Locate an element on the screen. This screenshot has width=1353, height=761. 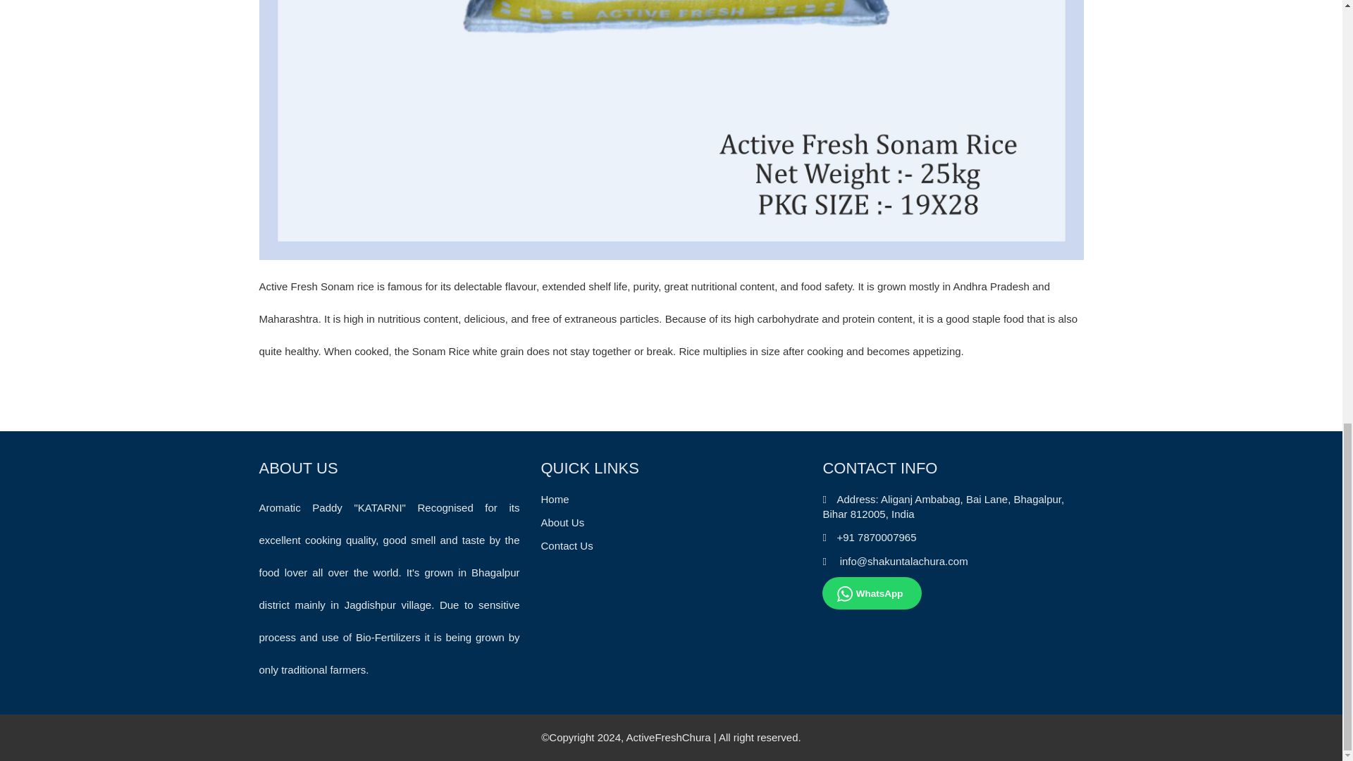
Home is located at coordinates (554, 499).